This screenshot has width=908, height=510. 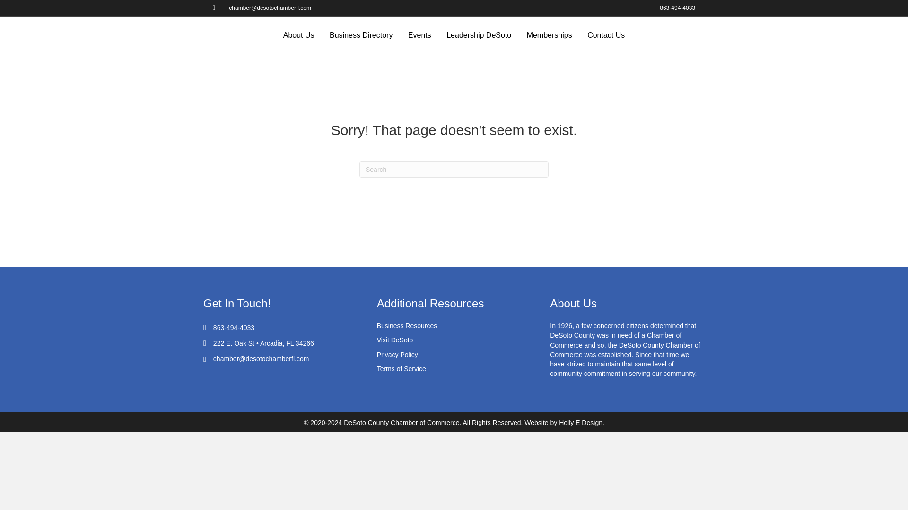 What do you see at coordinates (394, 340) in the screenshot?
I see `Visit DeSoto` at bounding box center [394, 340].